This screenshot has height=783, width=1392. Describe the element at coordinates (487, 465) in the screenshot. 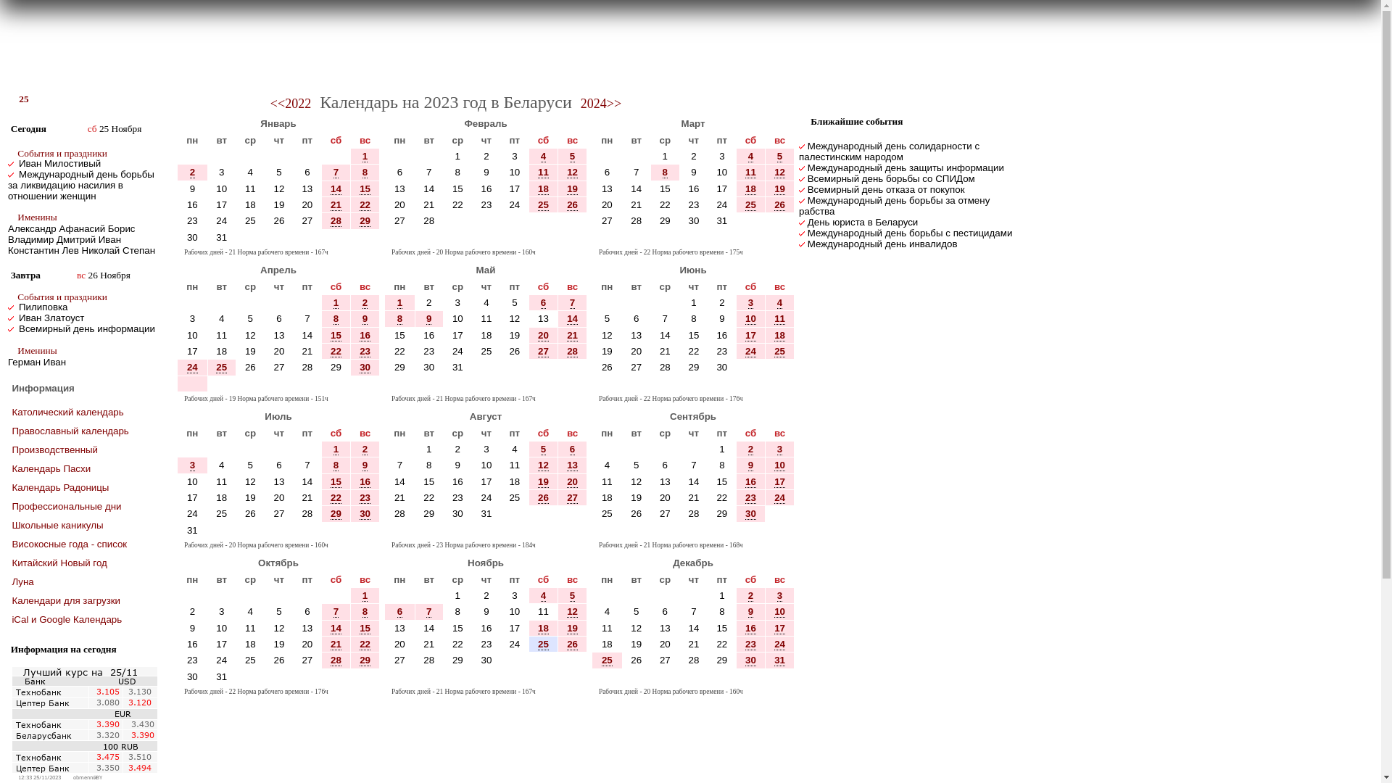

I see `10` at that location.